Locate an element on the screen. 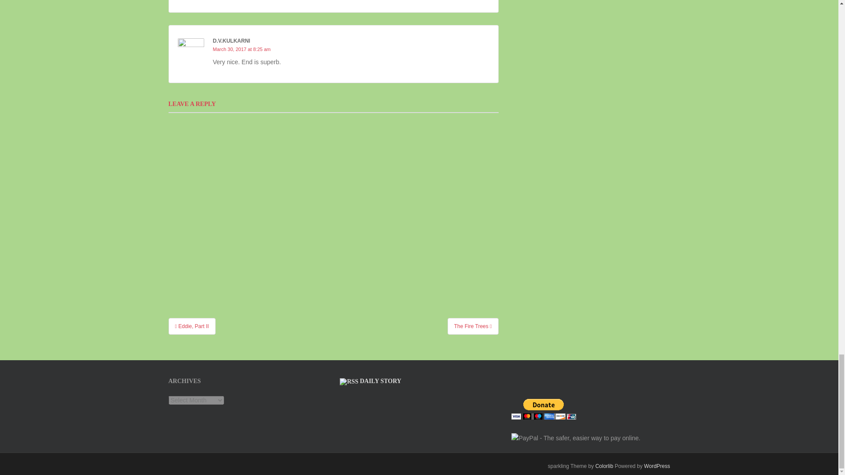 This screenshot has width=845, height=475. Colorlib is located at coordinates (604, 466).